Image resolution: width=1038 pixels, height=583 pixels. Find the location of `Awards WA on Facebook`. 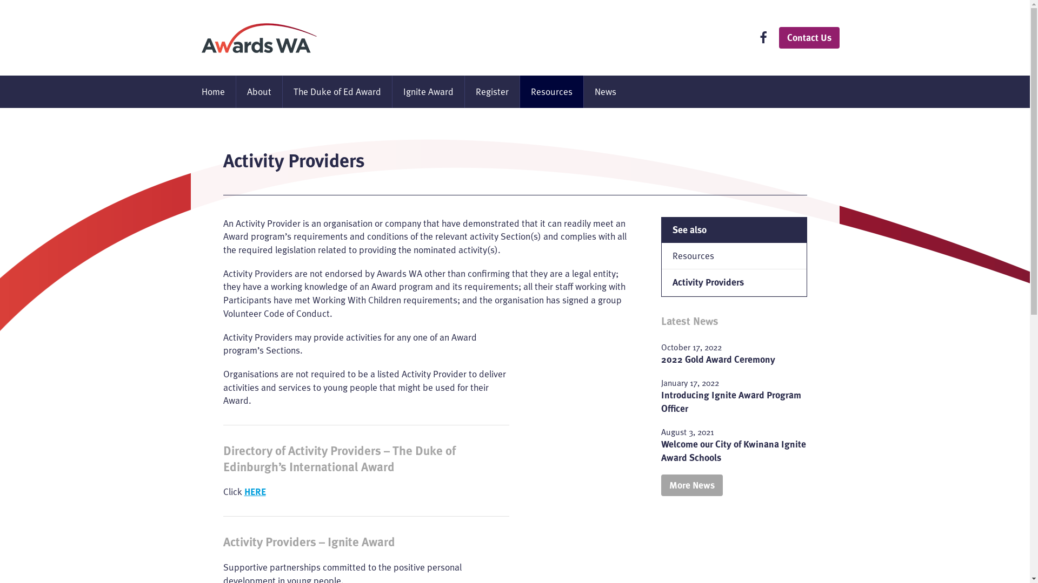

Awards WA on Facebook is located at coordinates (763, 39).